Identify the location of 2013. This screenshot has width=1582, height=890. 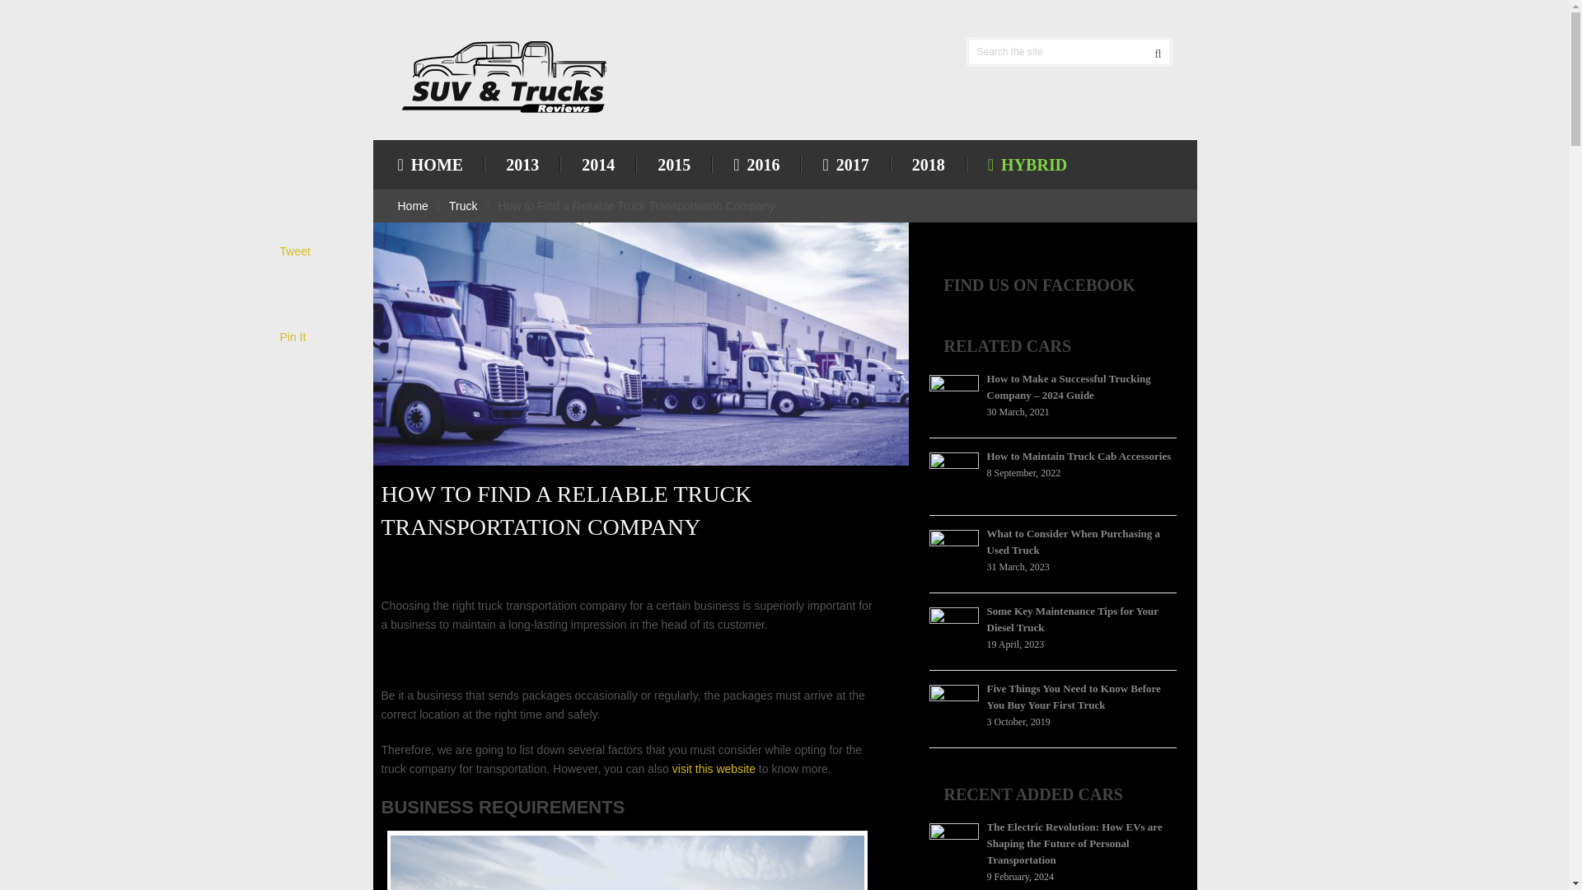
(522, 165).